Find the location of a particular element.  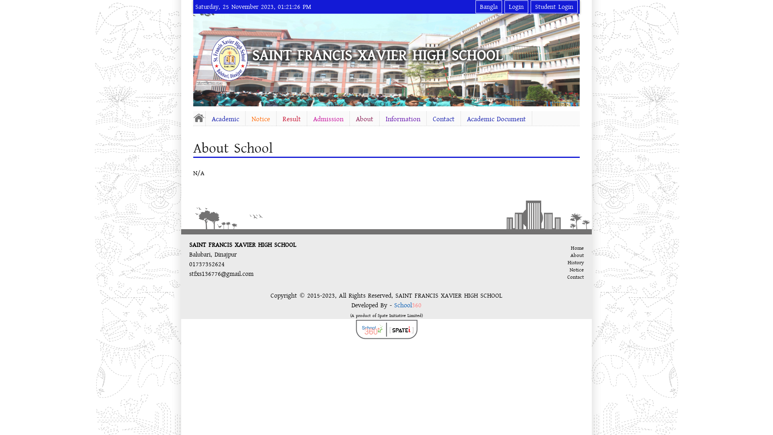

School360 is located at coordinates (408, 305).